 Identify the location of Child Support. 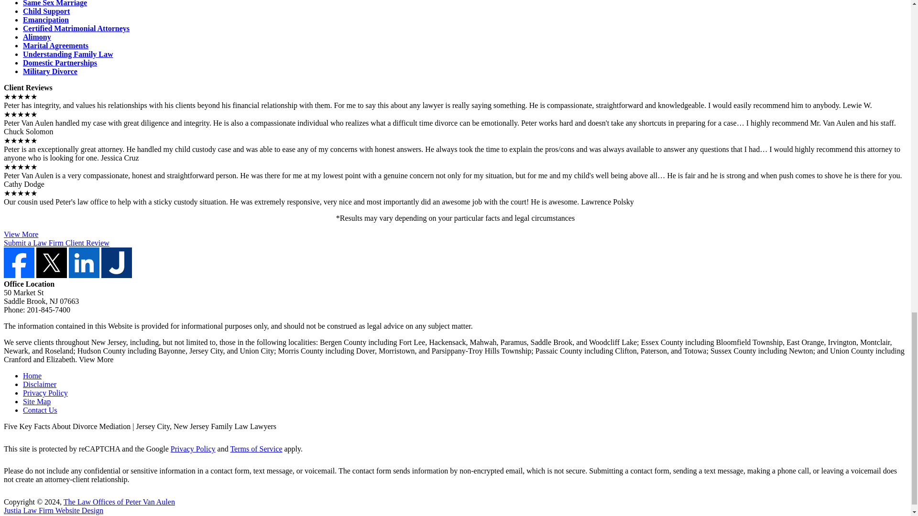
(46, 11).